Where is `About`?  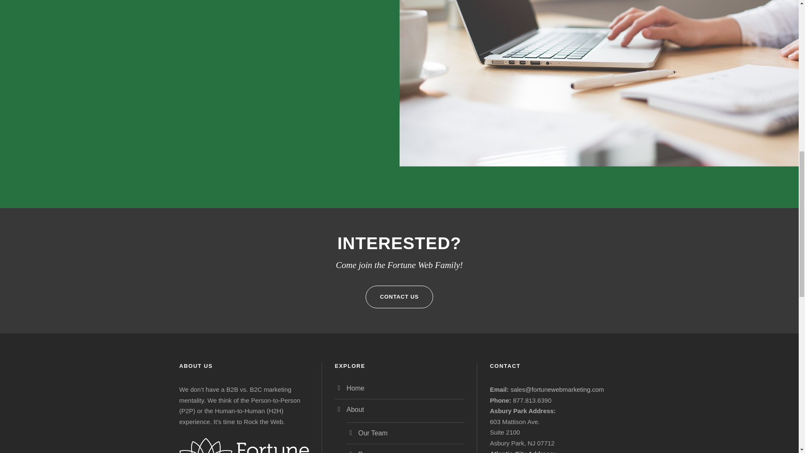 About is located at coordinates (355, 409).